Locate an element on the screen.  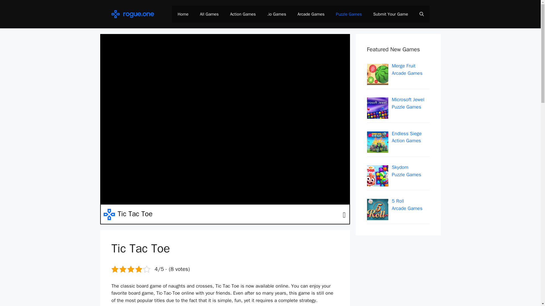
Arcade Games is located at coordinates (311, 14).